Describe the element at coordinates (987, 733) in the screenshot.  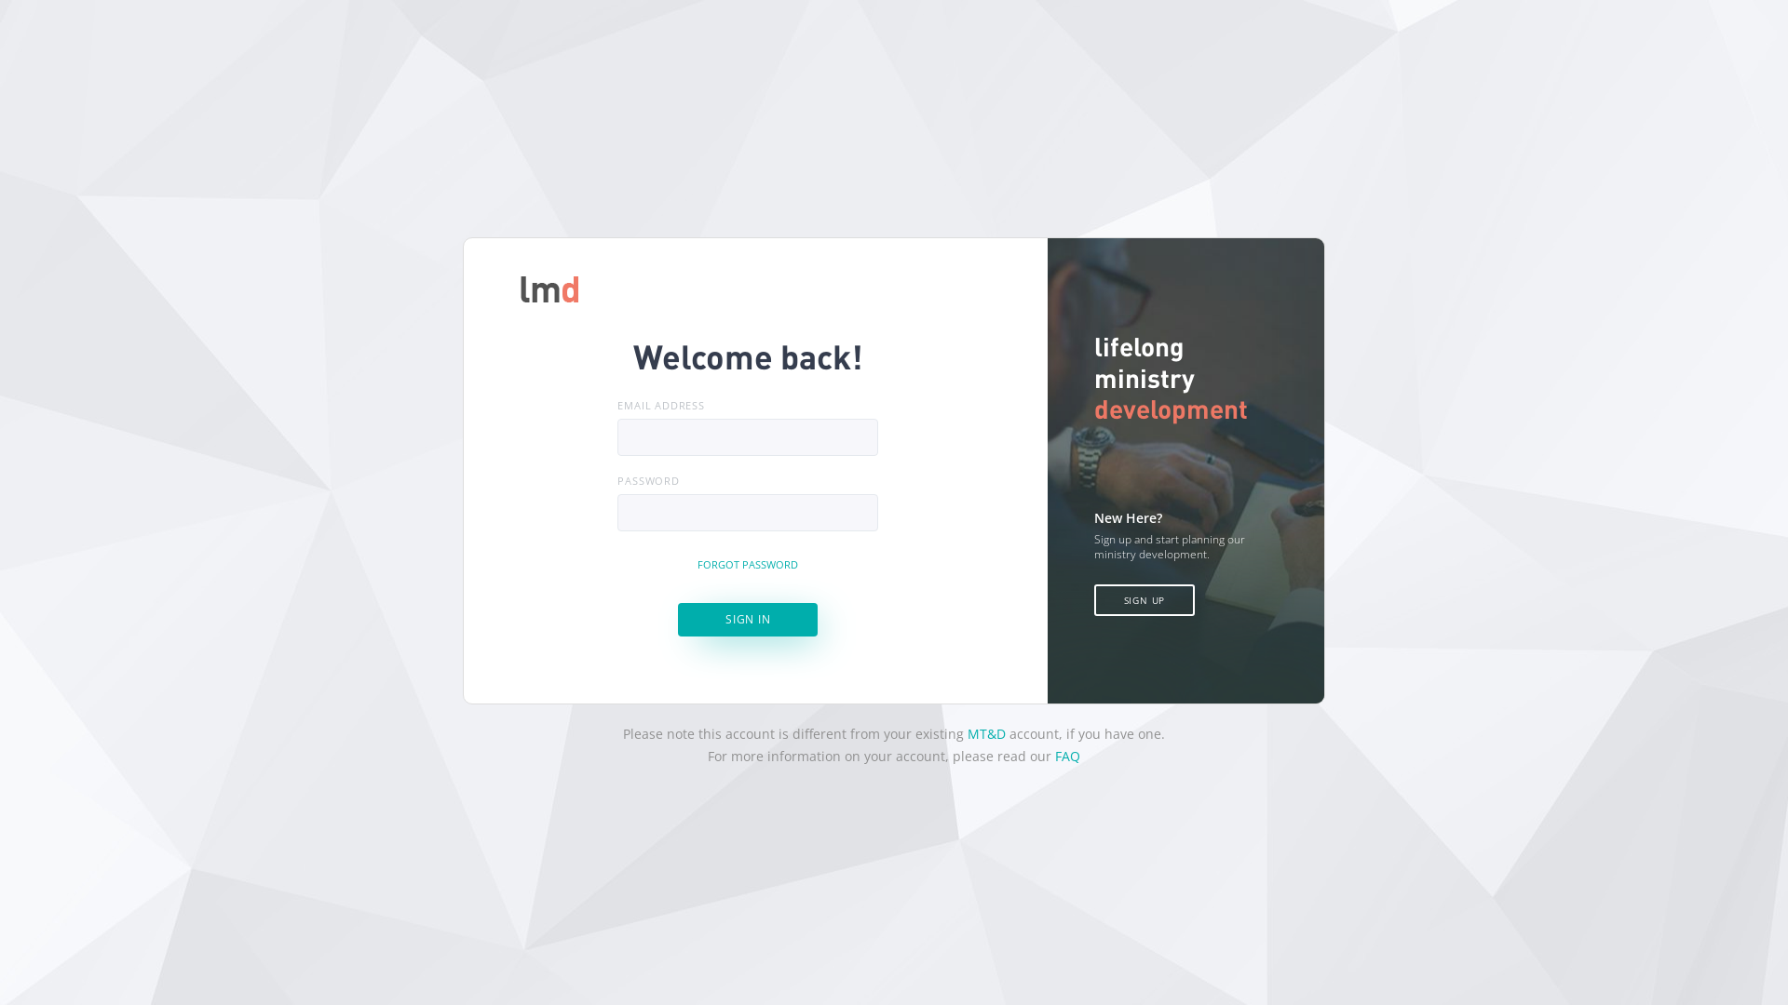
I see `MT&D` at that location.